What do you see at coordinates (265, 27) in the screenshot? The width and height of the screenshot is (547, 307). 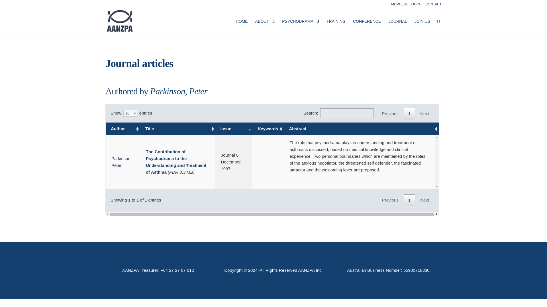 I see `ABOUT` at bounding box center [265, 27].